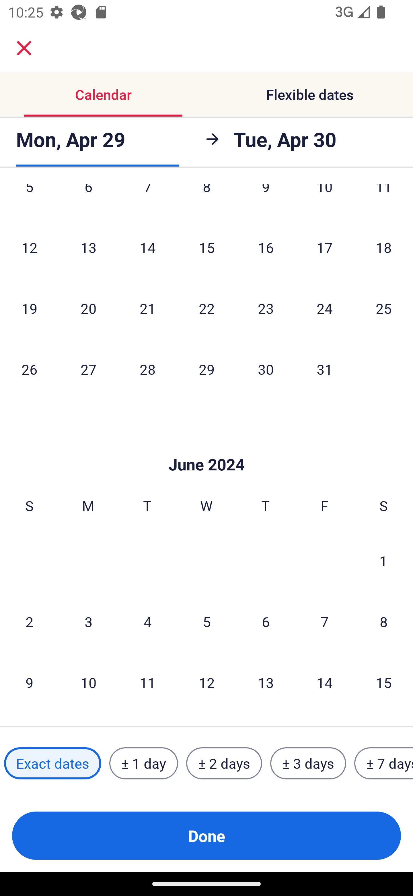  Describe the element at coordinates (206, 836) in the screenshot. I see `Done` at that location.